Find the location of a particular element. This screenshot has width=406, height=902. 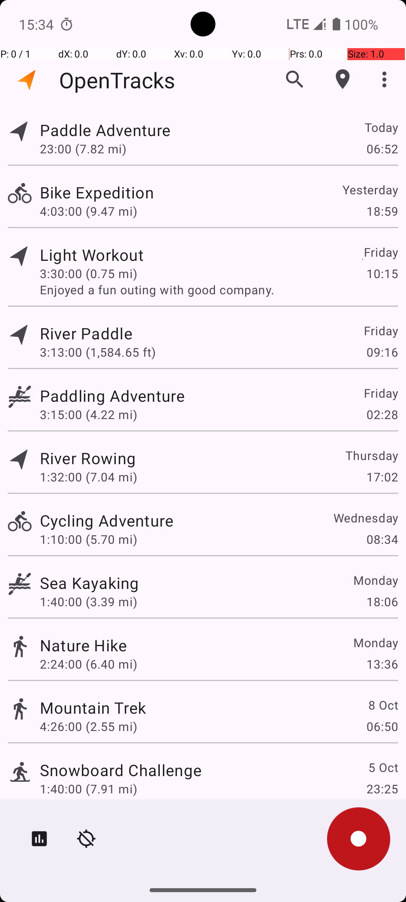

1:40:00 (7.91 mi) is located at coordinates (89, 788).